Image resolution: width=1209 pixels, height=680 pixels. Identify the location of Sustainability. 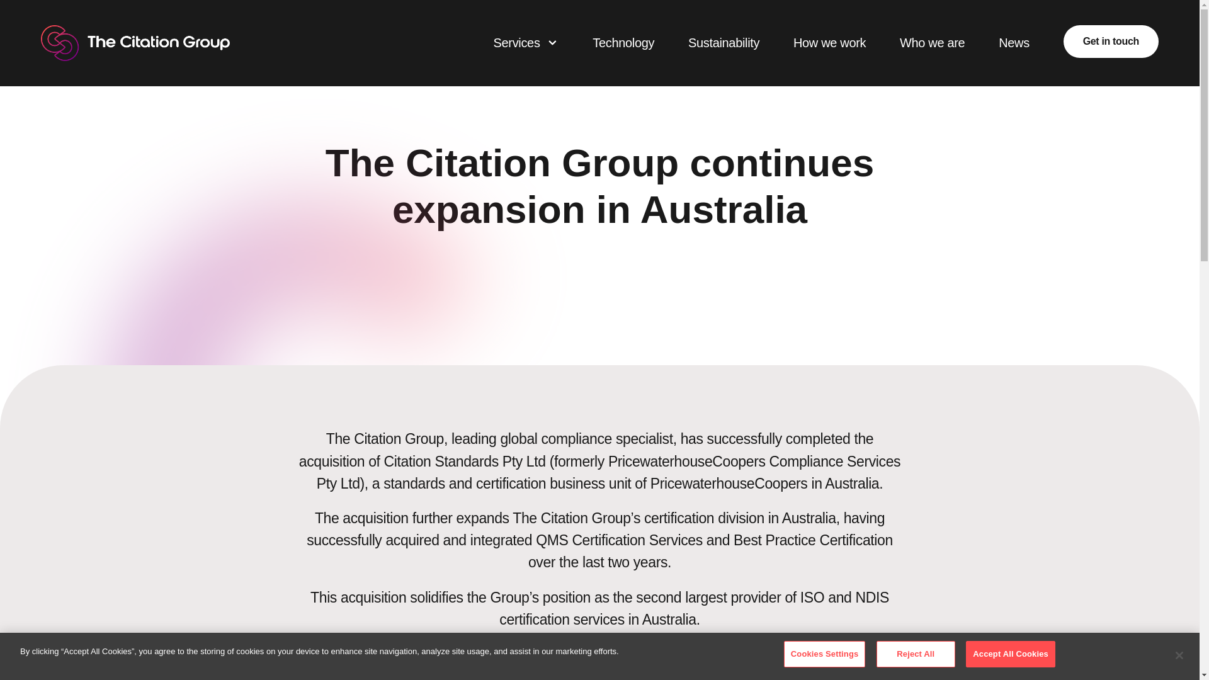
(723, 43).